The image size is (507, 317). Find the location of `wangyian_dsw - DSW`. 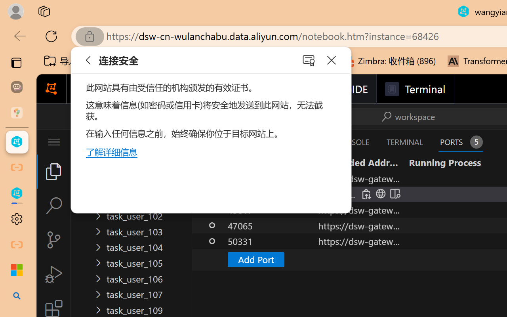

wangyian_dsw - DSW is located at coordinates (17, 142).